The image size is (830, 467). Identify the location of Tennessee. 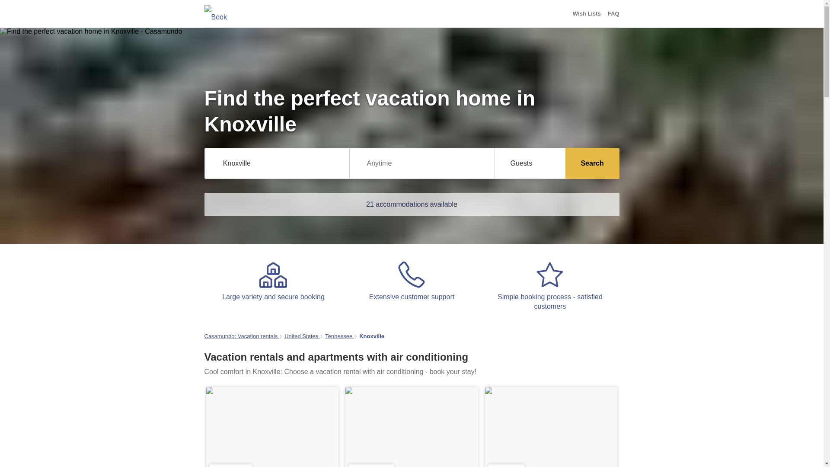
(340, 336).